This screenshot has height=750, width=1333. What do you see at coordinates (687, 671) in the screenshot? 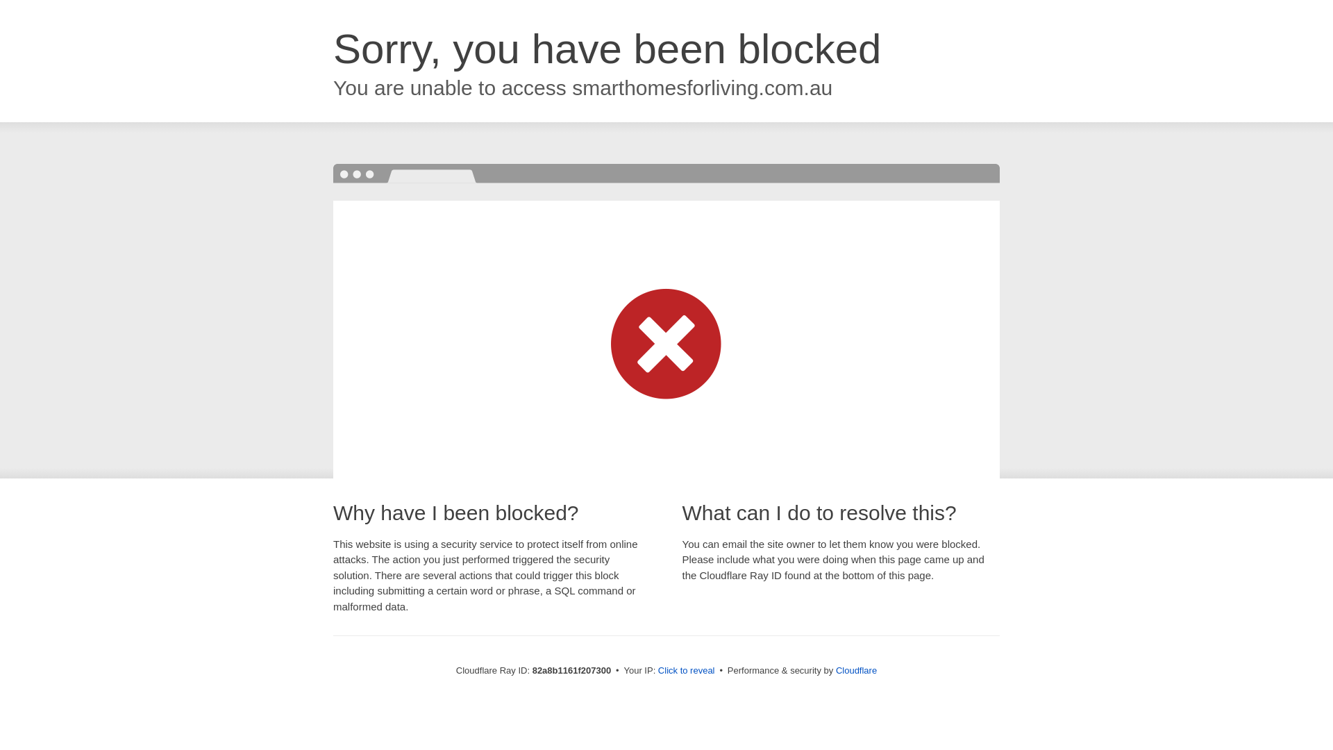
I see `Click to reveal` at bounding box center [687, 671].